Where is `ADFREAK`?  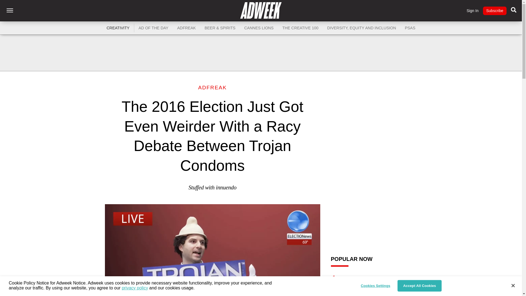 ADFREAK is located at coordinates (187, 28).